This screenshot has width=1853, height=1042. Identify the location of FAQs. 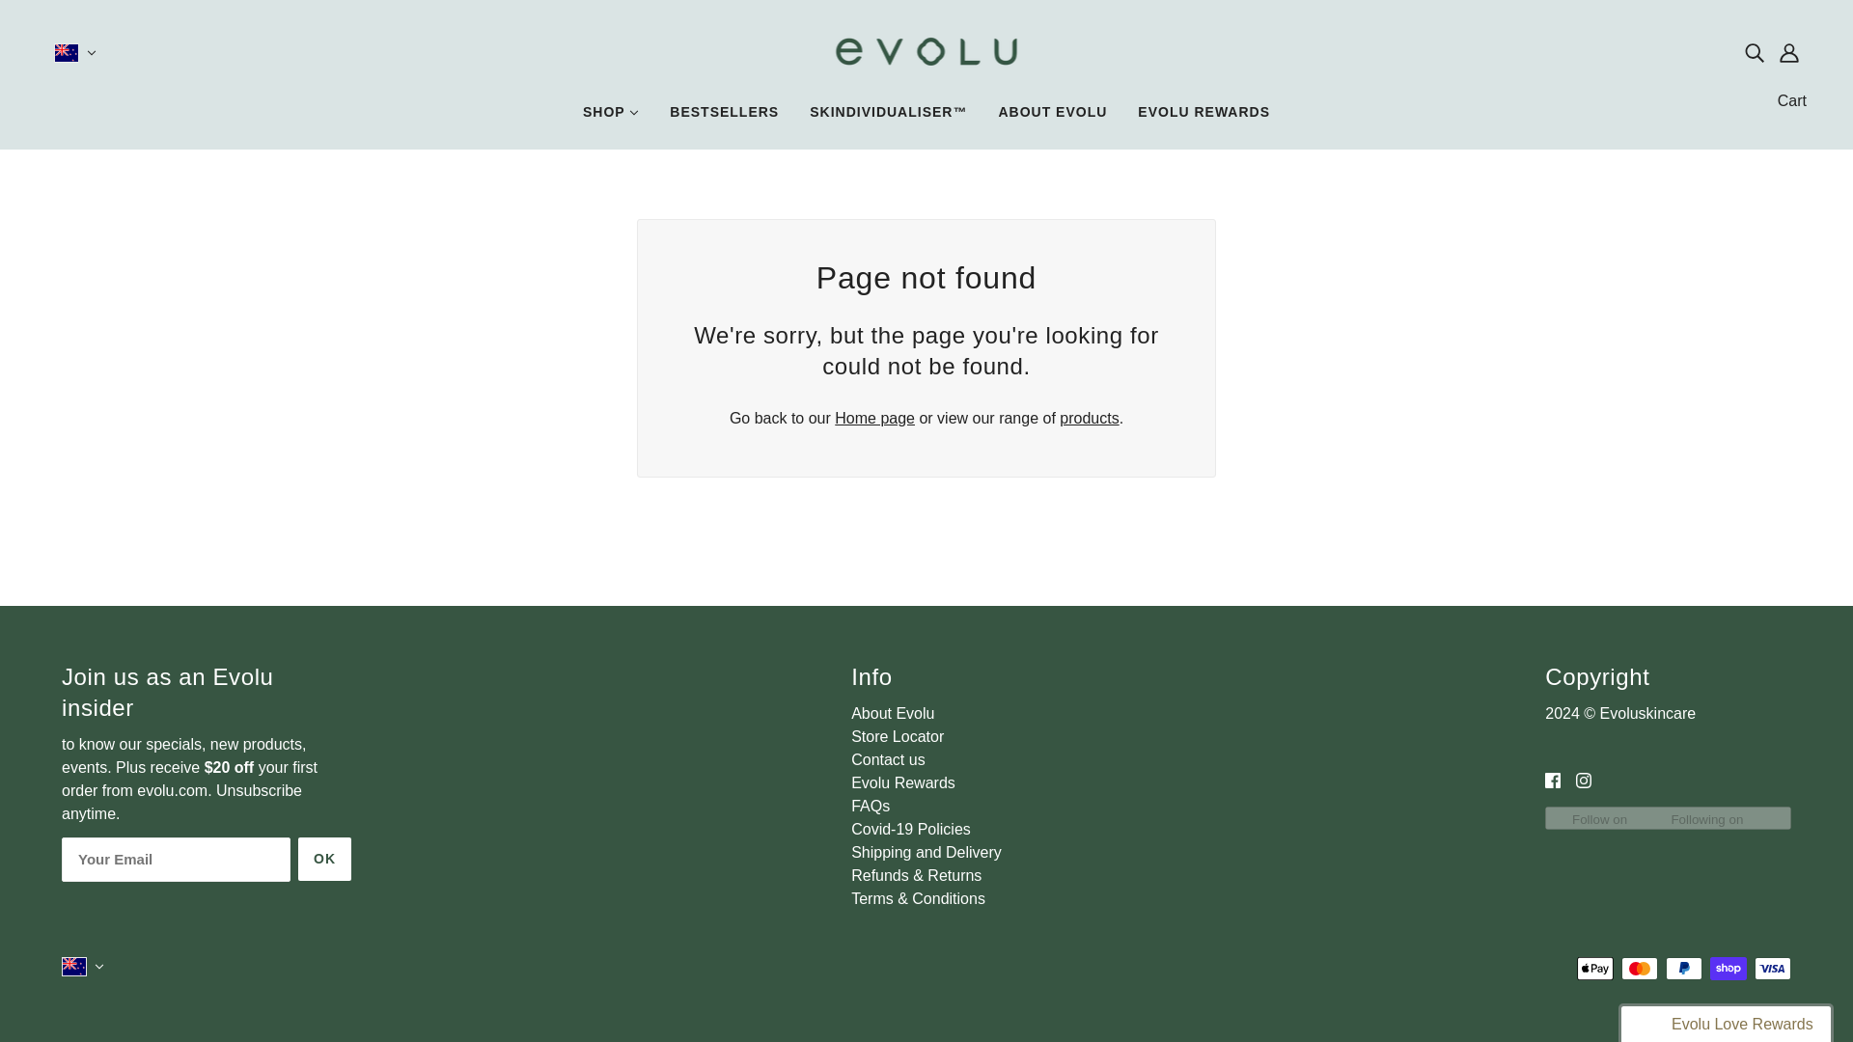
(870, 806).